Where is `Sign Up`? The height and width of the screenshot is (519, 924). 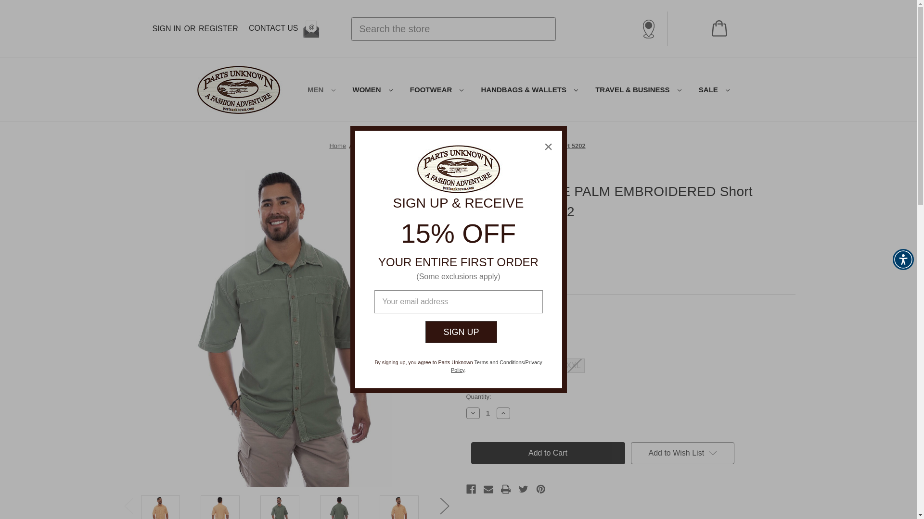
Sign Up is located at coordinates (461, 332).